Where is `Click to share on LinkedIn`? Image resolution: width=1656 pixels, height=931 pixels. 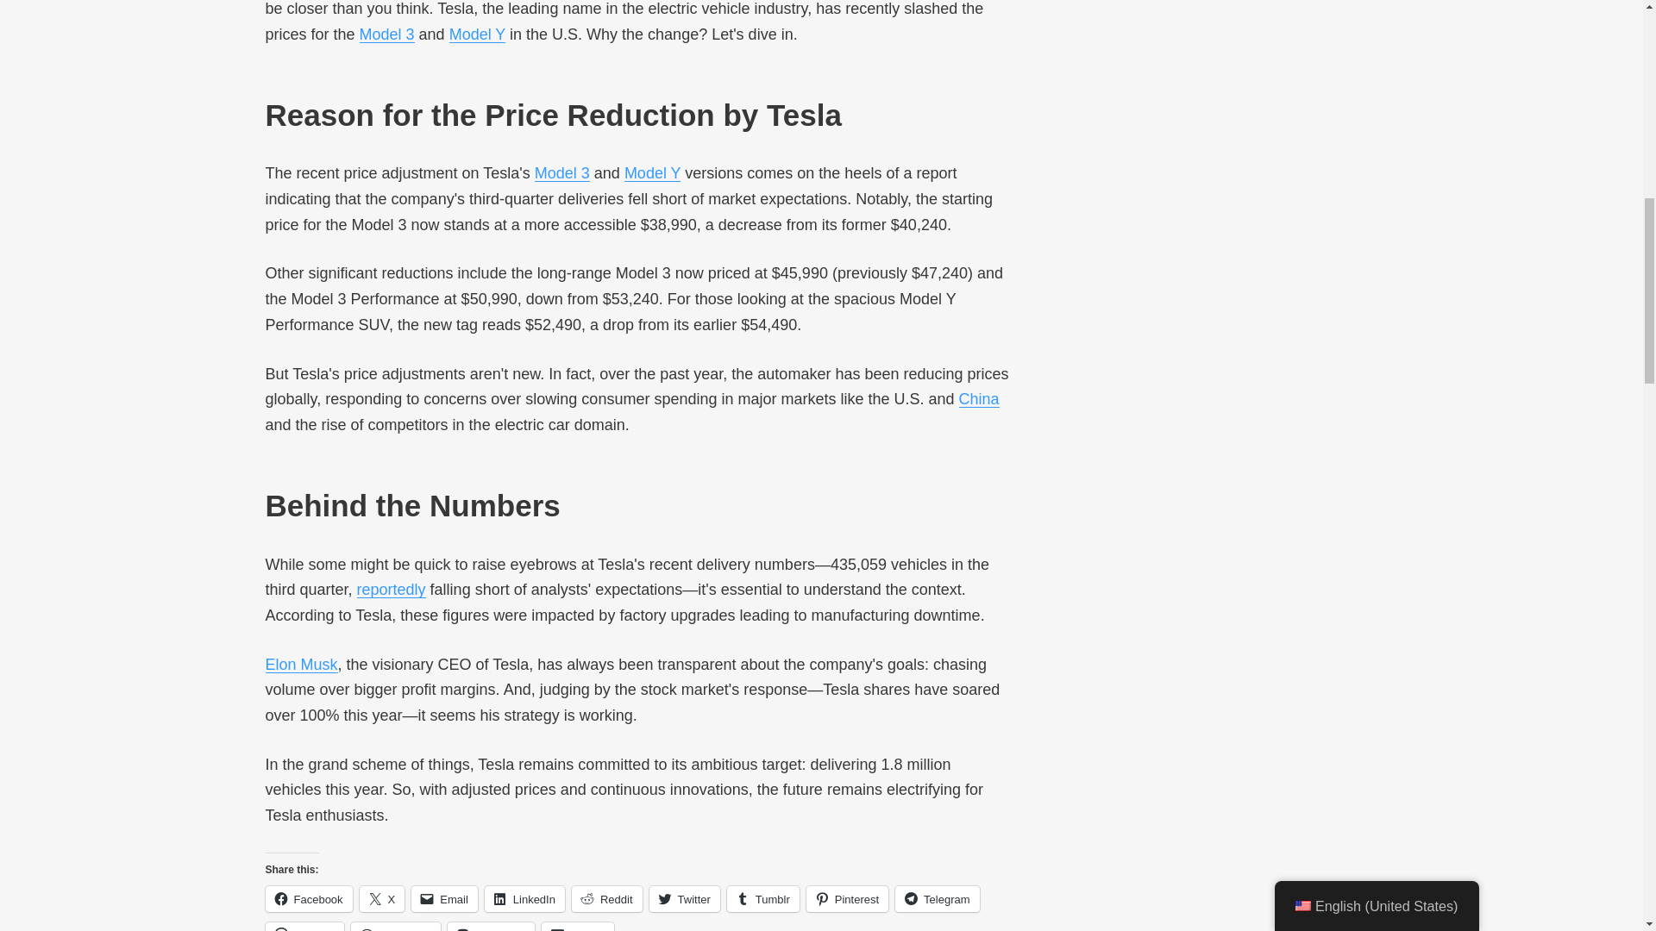 Click to share on LinkedIn is located at coordinates (524, 899).